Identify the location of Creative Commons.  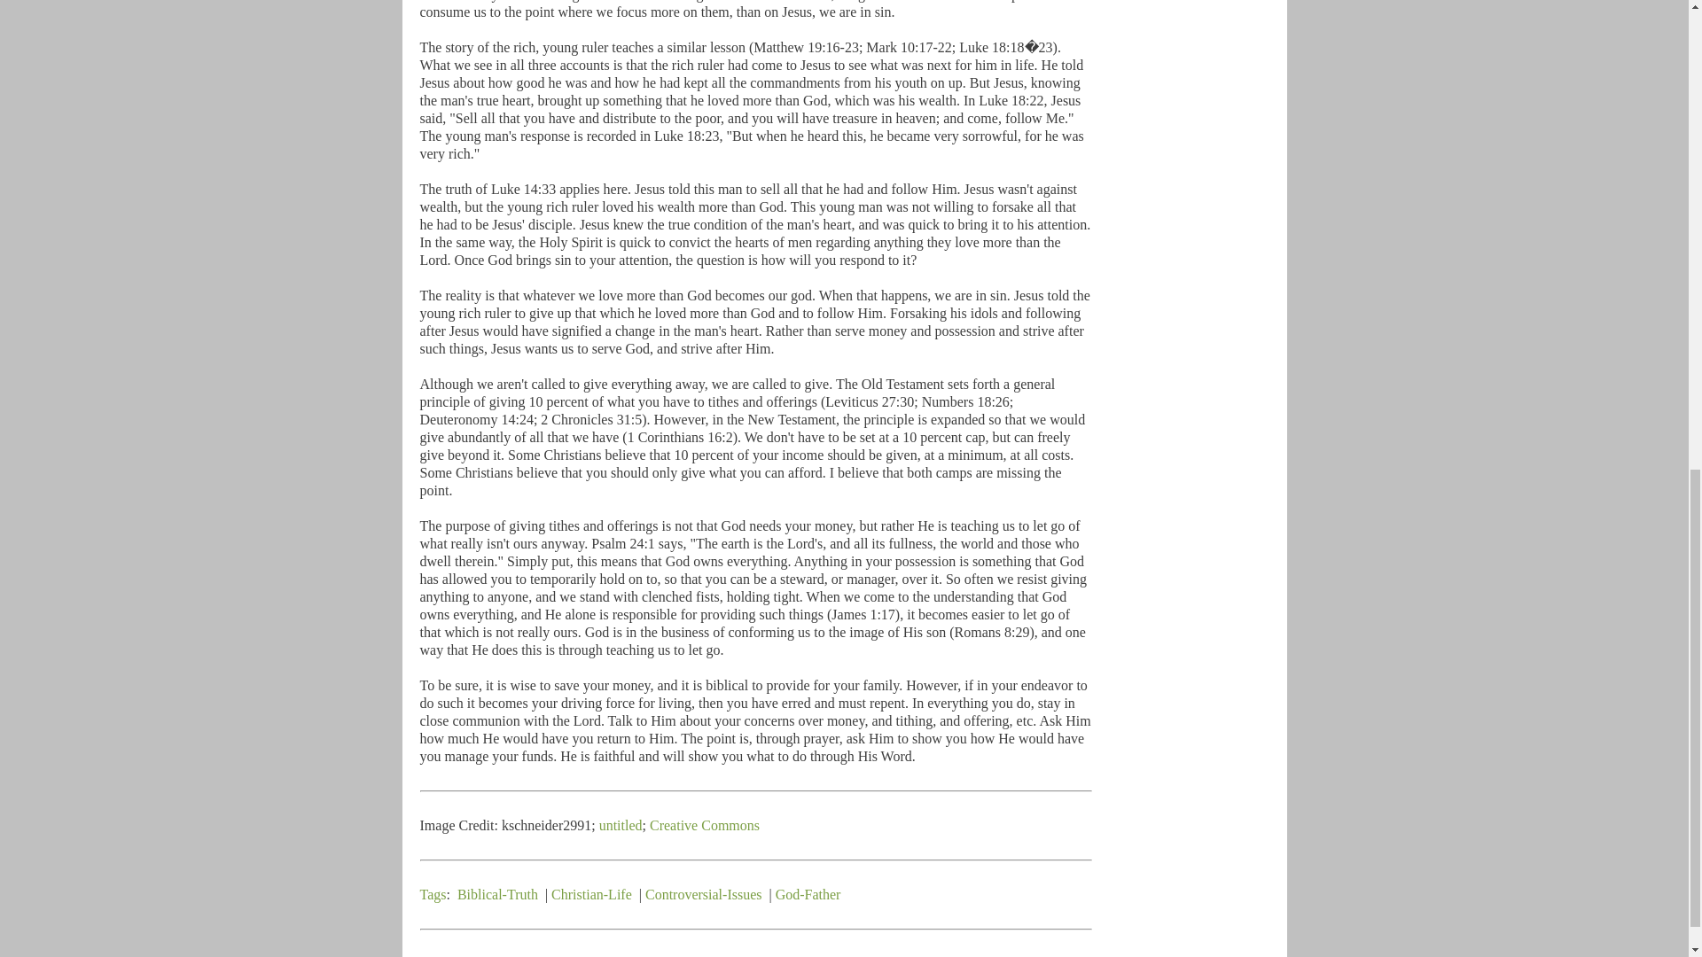
(704, 825).